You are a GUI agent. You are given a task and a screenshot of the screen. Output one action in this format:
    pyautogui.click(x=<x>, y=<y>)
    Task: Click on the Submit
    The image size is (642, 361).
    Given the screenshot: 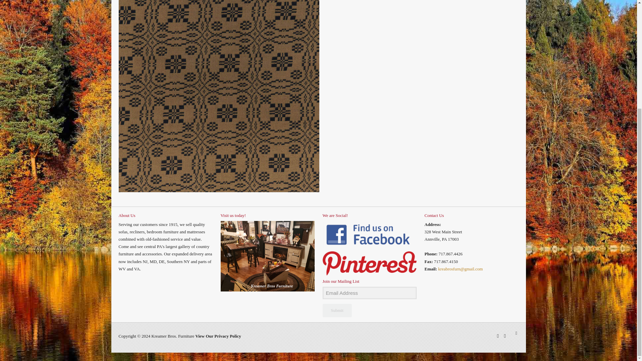 What is the action you would take?
    pyautogui.click(x=337, y=311)
    